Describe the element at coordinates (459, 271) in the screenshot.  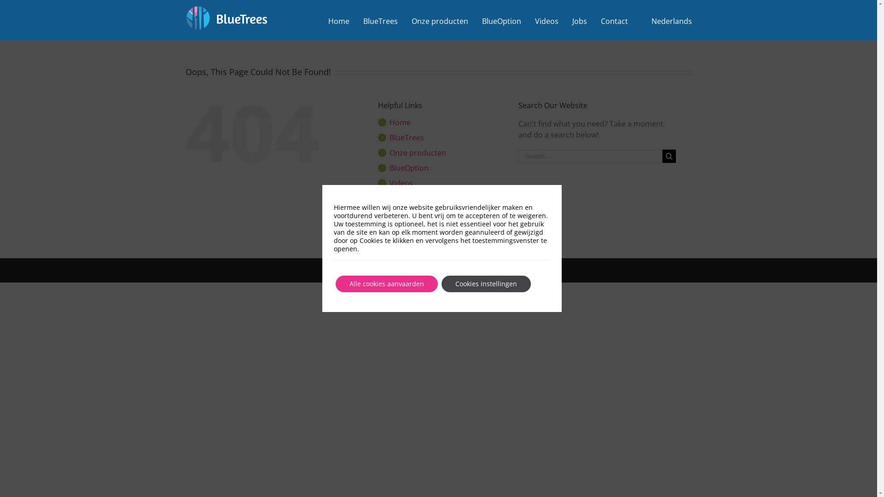
I see `GDPR` at that location.